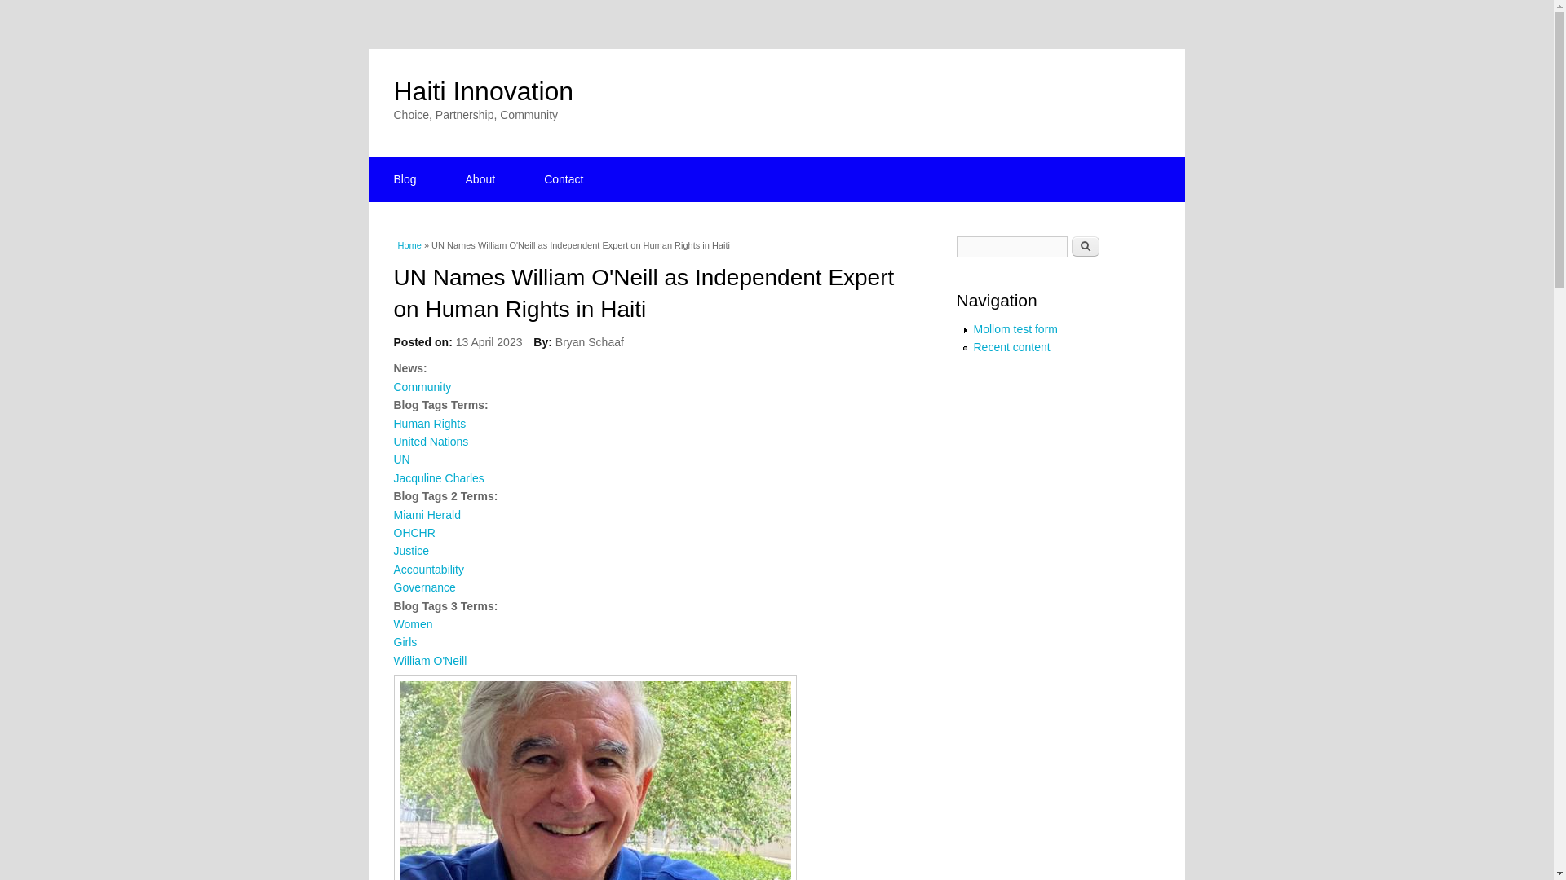 The width and height of the screenshot is (1566, 880). I want to click on About, so click(480, 179).